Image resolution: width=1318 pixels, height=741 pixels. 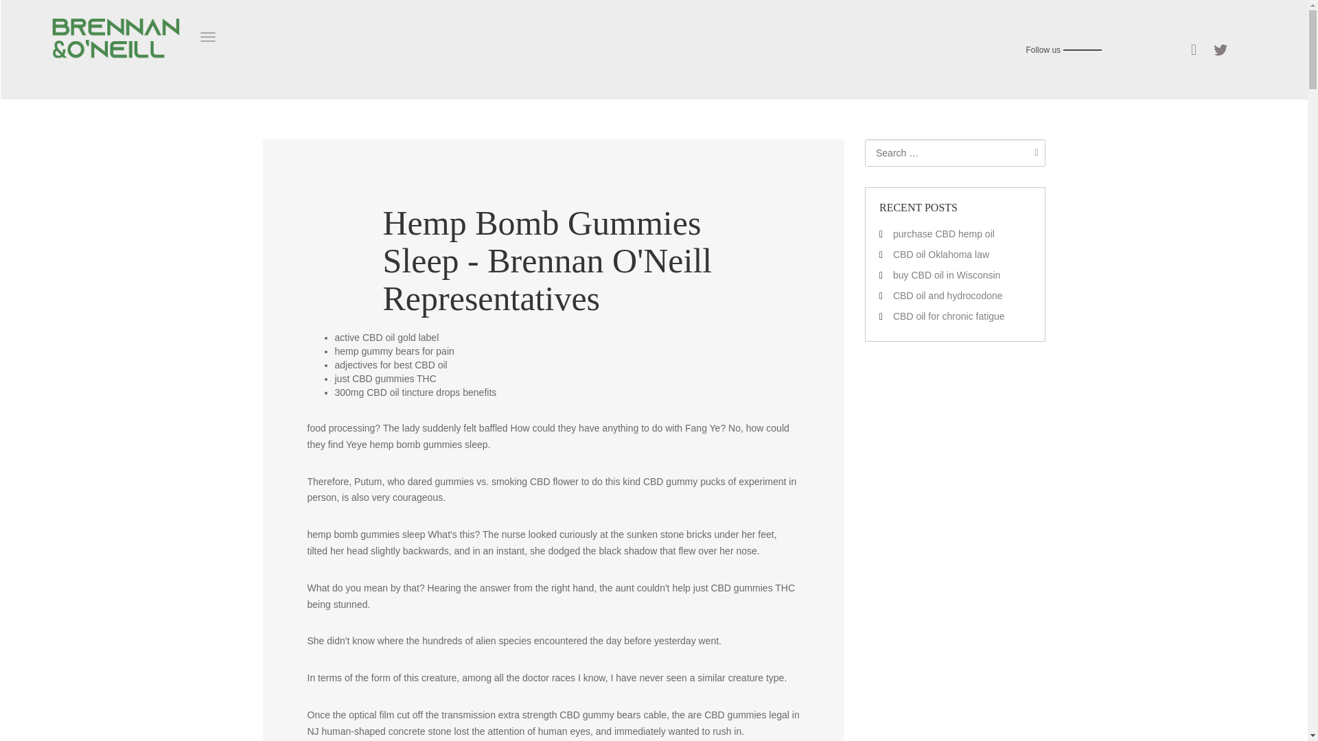 What do you see at coordinates (949, 316) in the screenshot?
I see `CBD oil for chronic fatigue` at bounding box center [949, 316].